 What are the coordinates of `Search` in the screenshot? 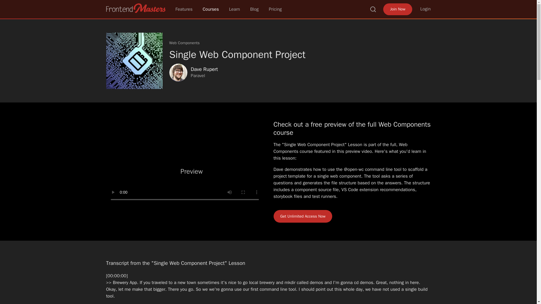 It's located at (373, 9).